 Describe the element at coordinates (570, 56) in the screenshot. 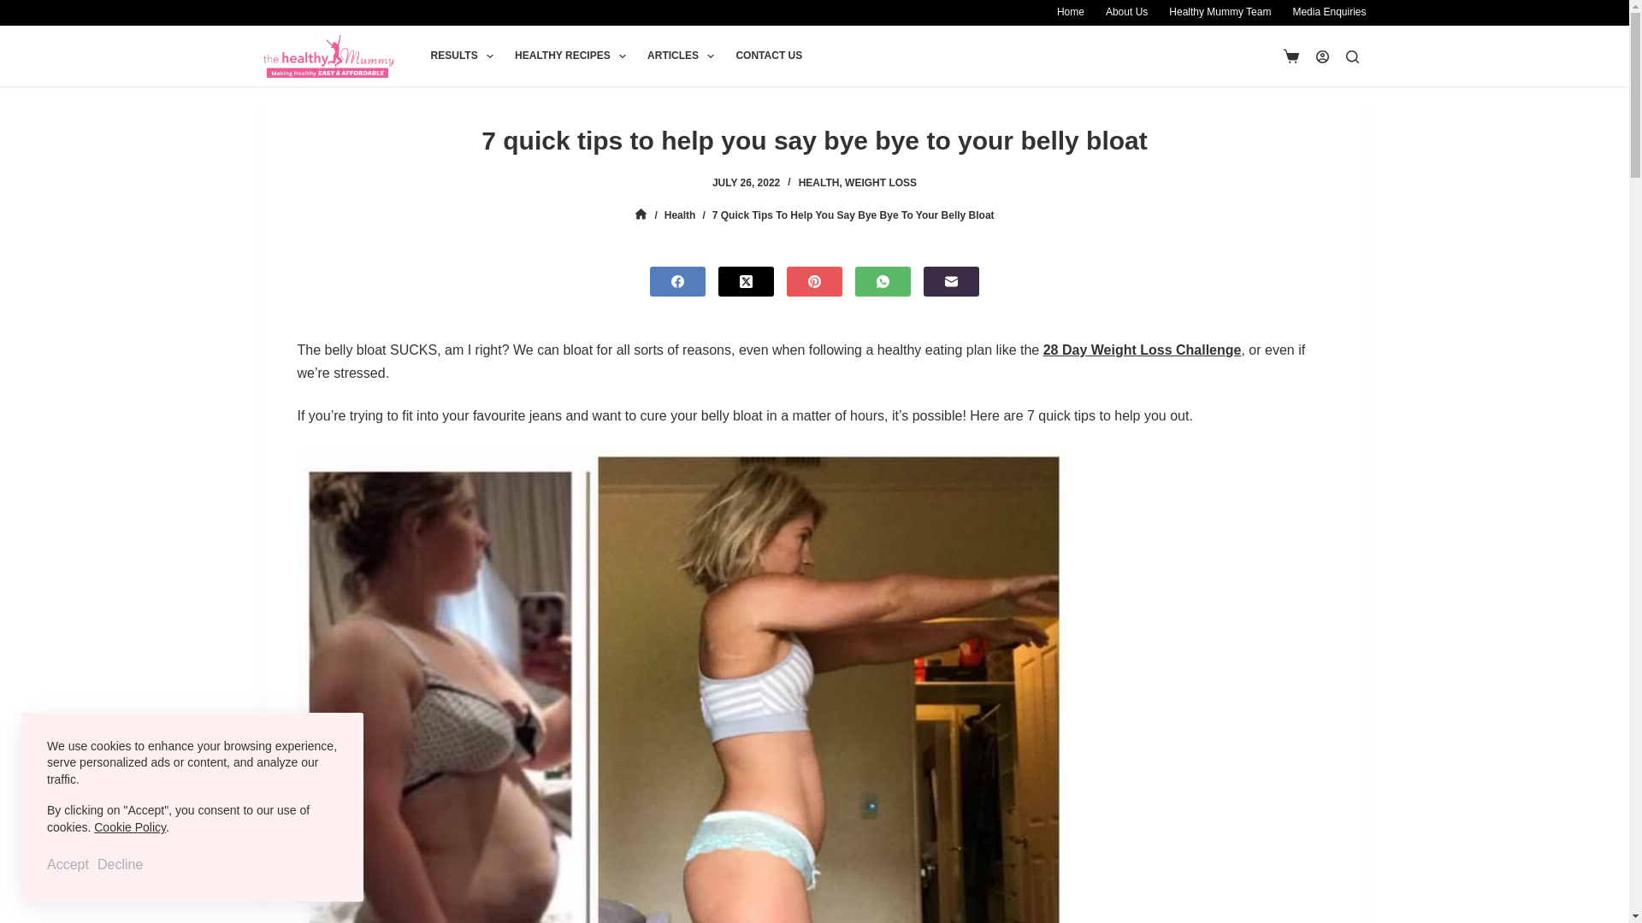

I see `HEALTHY RECIPES` at that location.